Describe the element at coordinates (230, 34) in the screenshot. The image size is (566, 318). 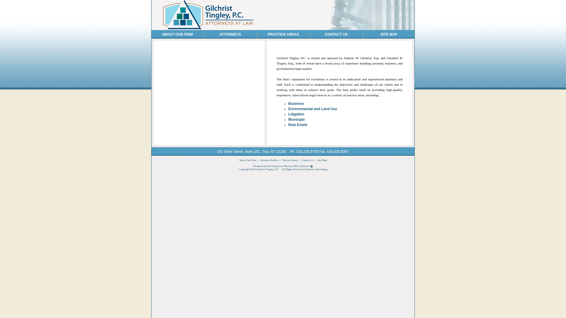
I see `ATTORNEYS` at that location.